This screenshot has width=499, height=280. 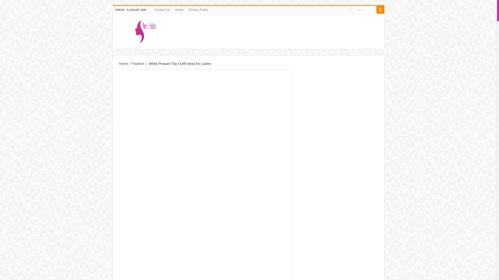 I want to click on kadininmodasi.org, so click(x=248, y=30).